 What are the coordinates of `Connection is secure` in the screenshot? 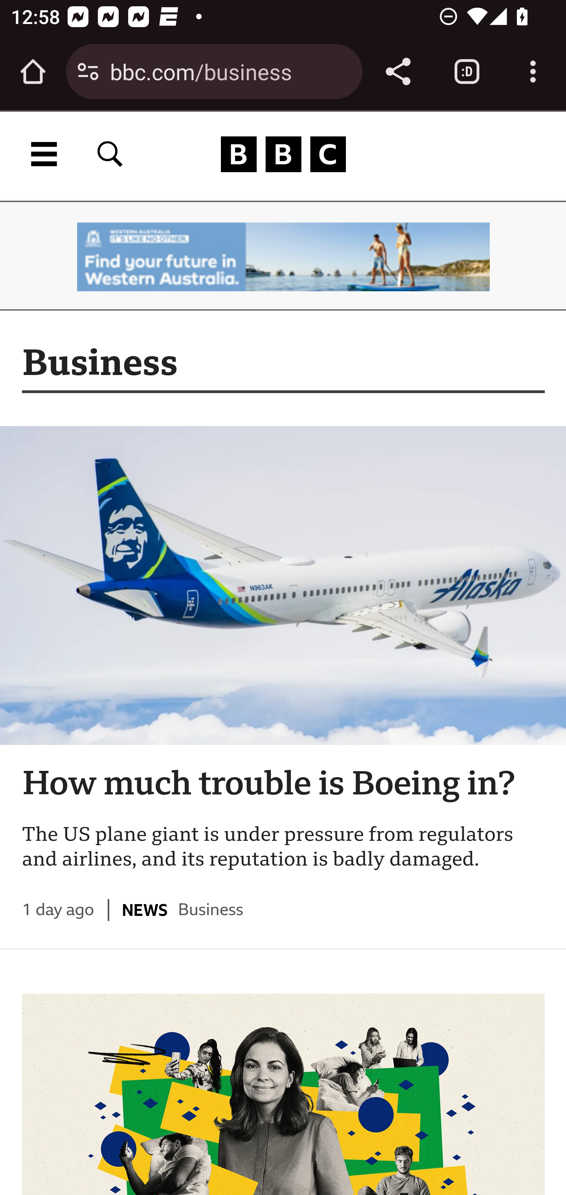 It's located at (88, 72).